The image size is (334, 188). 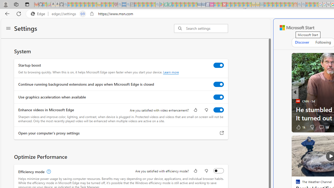 I want to click on Bluey: Let's Play! - Apps on Google Play - Sleeping, so click(x=162, y=5).